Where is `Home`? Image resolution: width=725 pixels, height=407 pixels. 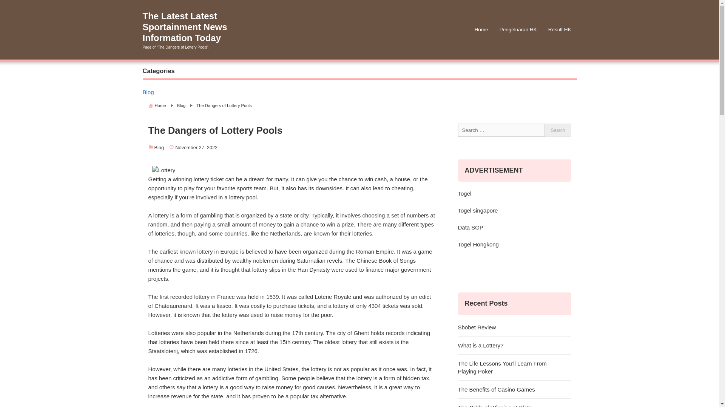 Home is located at coordinates (481, 29).